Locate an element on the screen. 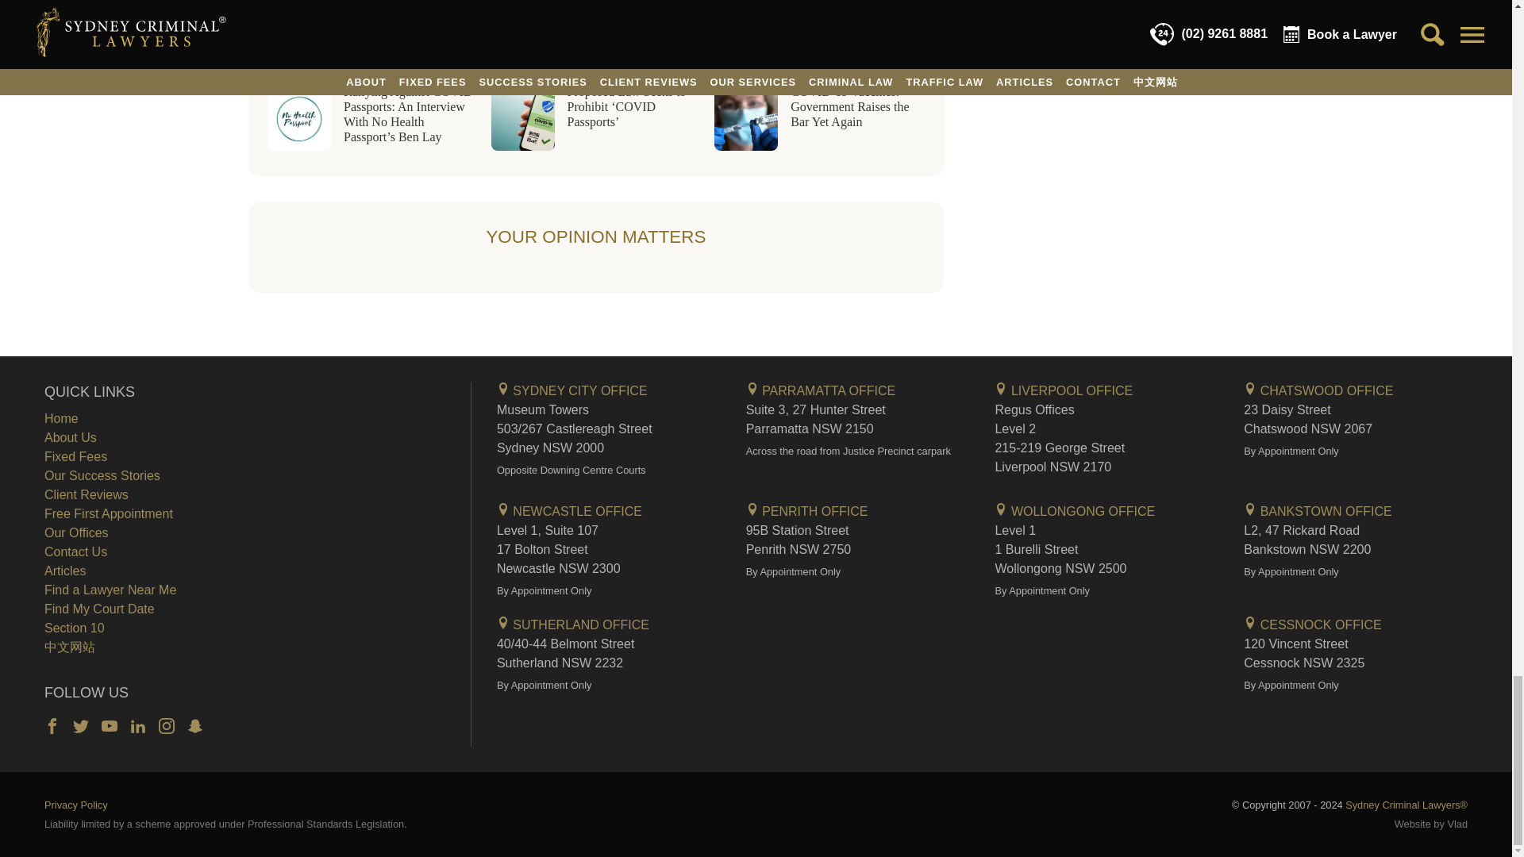 The height and width of the screenshot is (857, 1524). Newcastle Office Page is located at coordinates (568, 511).